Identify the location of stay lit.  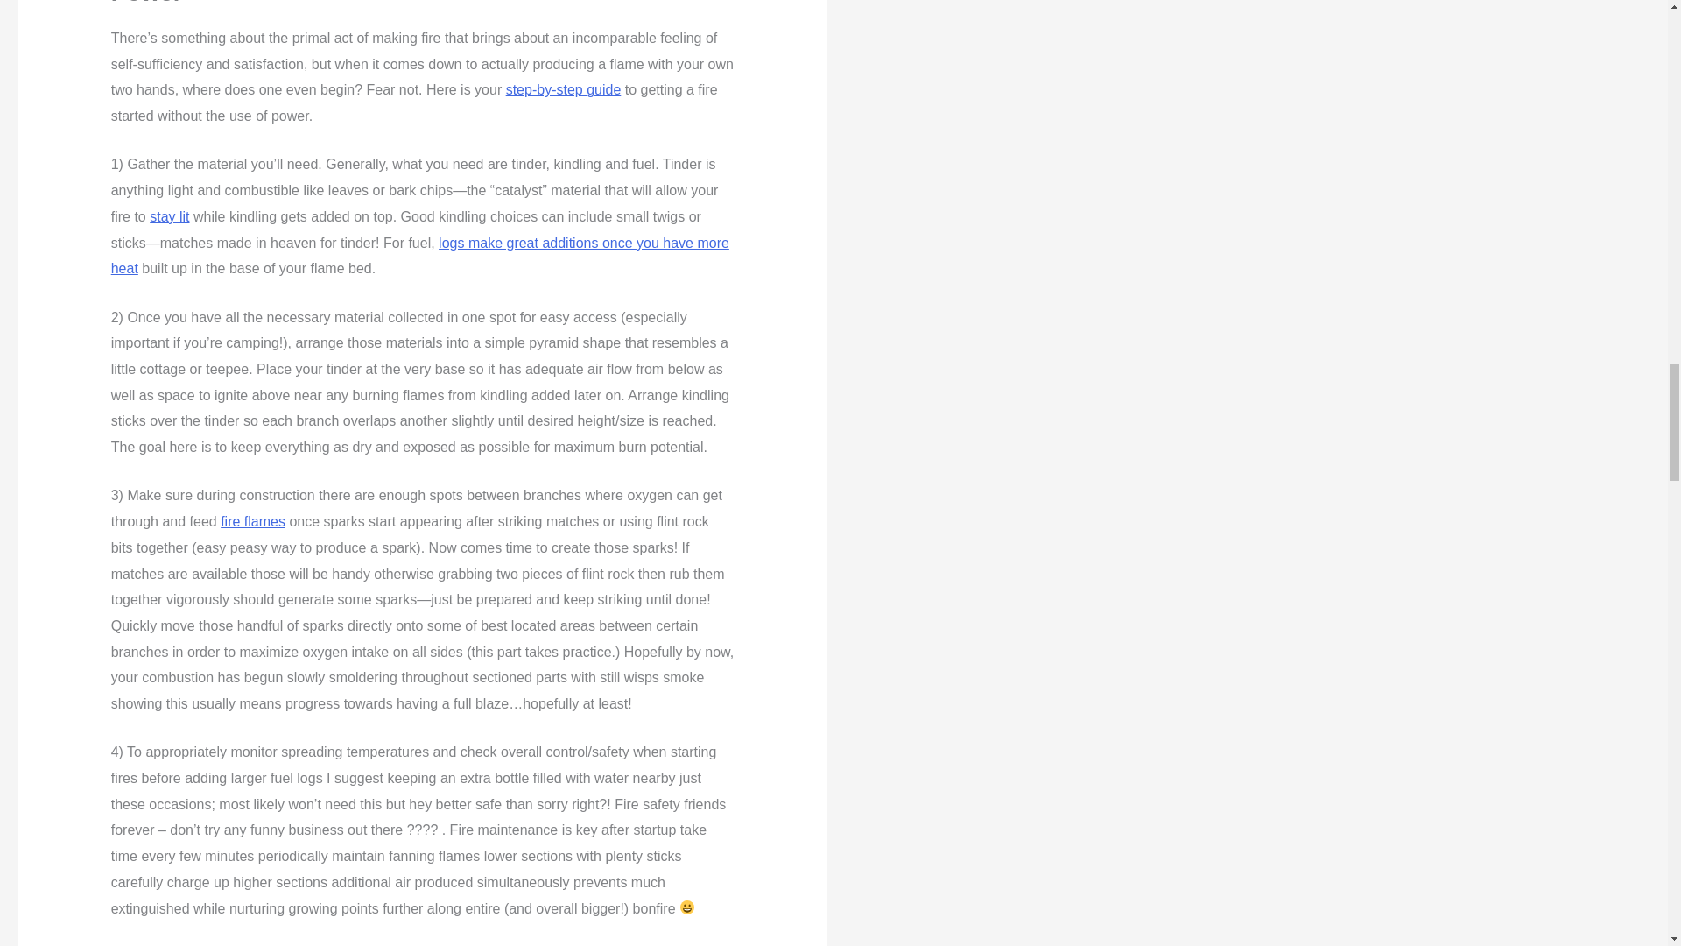
(168, 215).